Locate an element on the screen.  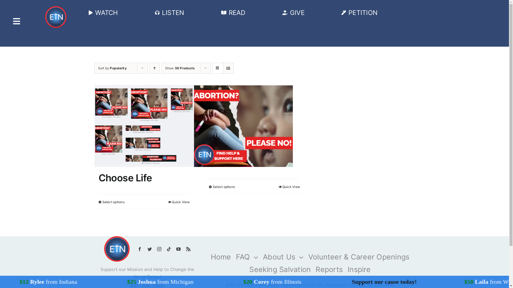
LISTEN is located at coordinates (169, 13).